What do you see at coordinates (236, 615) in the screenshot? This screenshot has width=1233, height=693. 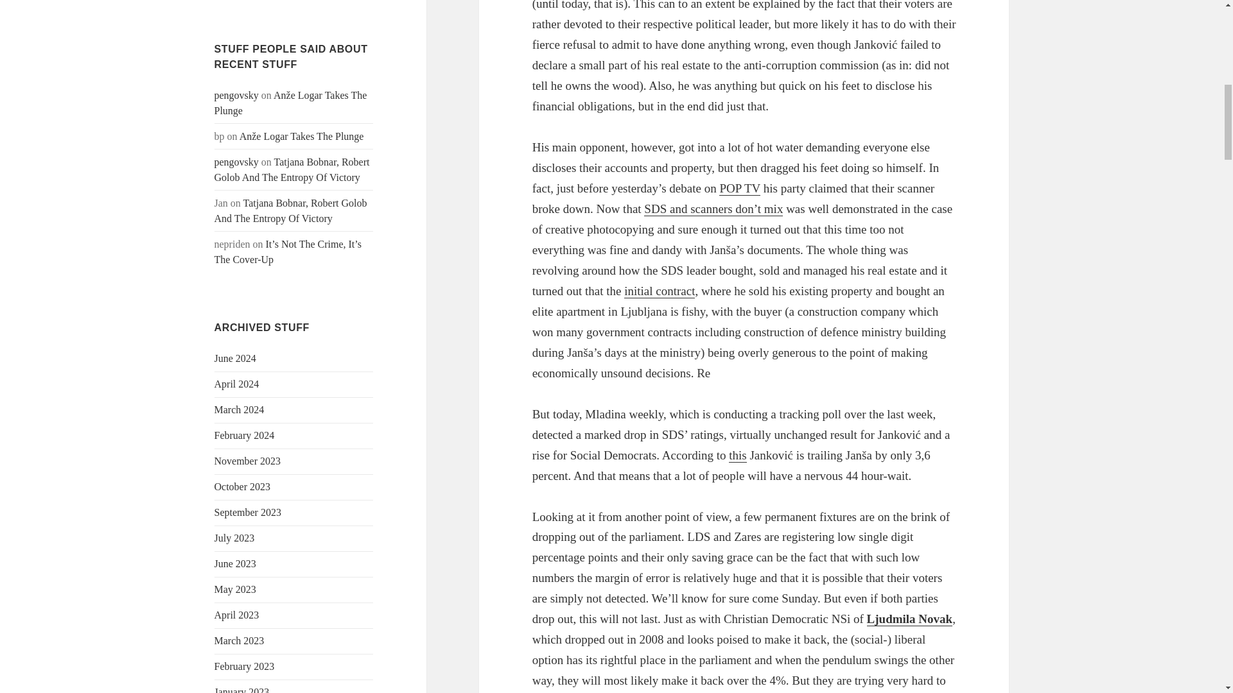 I see `April 2023` at bounding box center [236, 615].